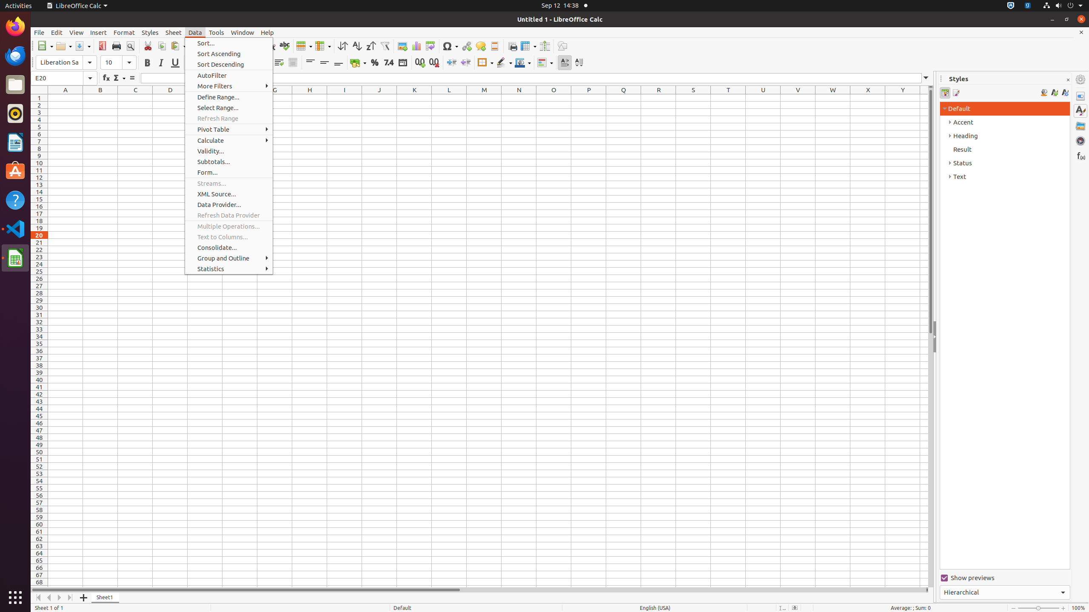 Image resolution: width=1089 pixels, height=612 pixels. I want to click on Styles, so click(1080, 111).